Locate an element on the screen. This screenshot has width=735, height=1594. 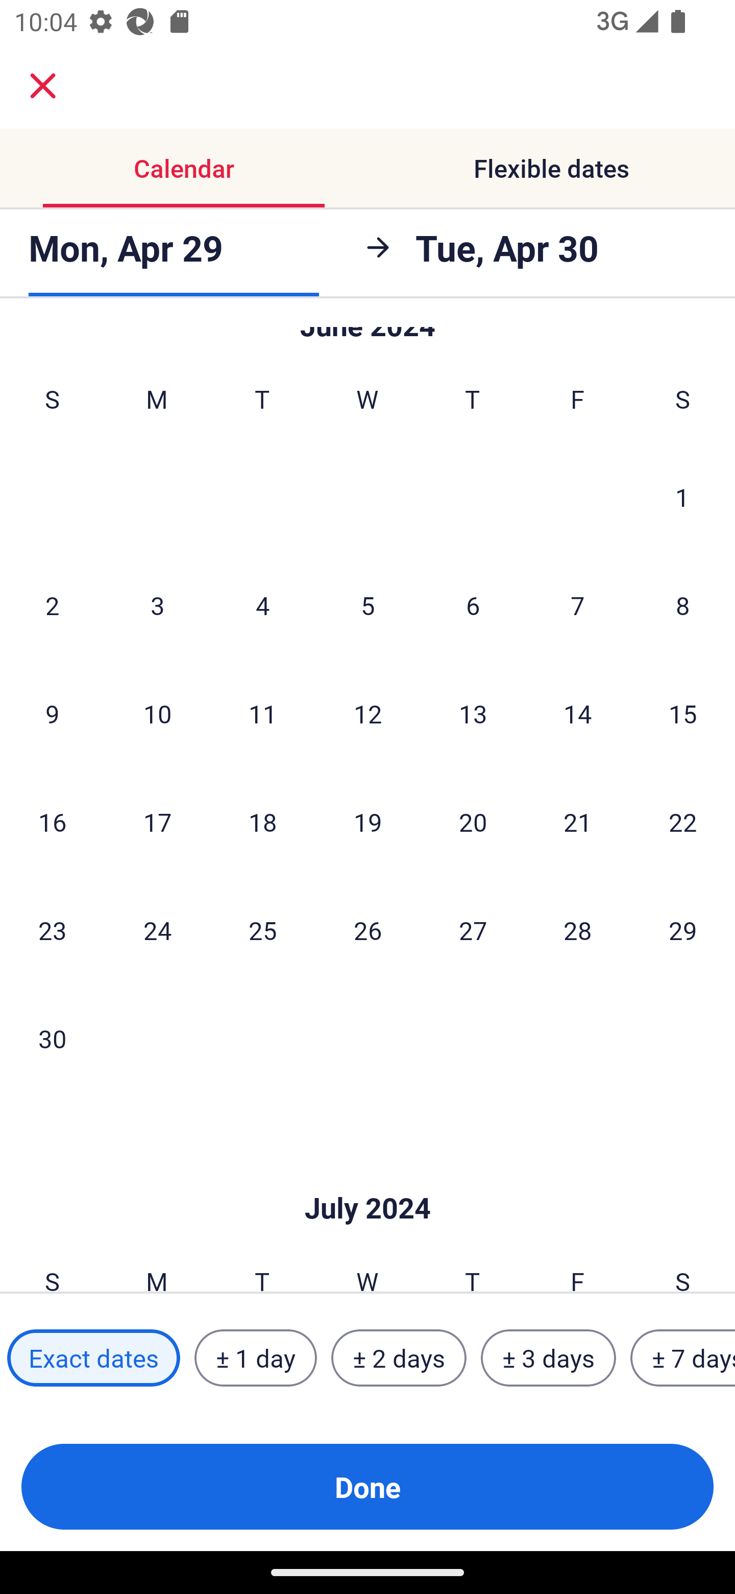
24 Monday, June 24, 2024 is located at coordinates (157, 930).